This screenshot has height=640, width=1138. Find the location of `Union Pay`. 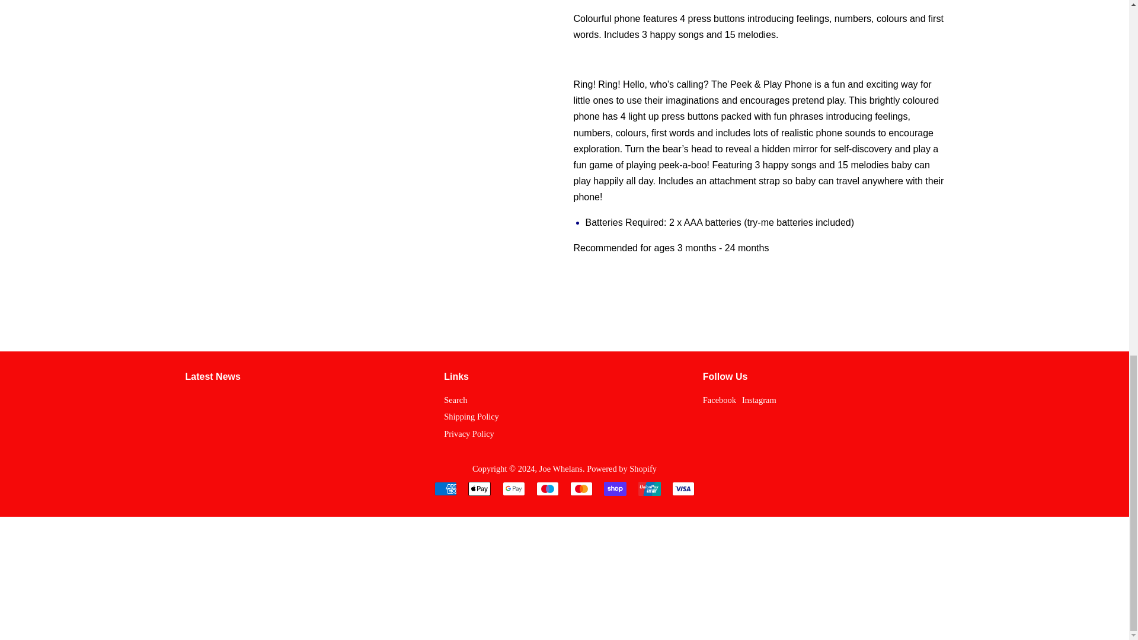

Union Pay is located at coordinates (650, 489).